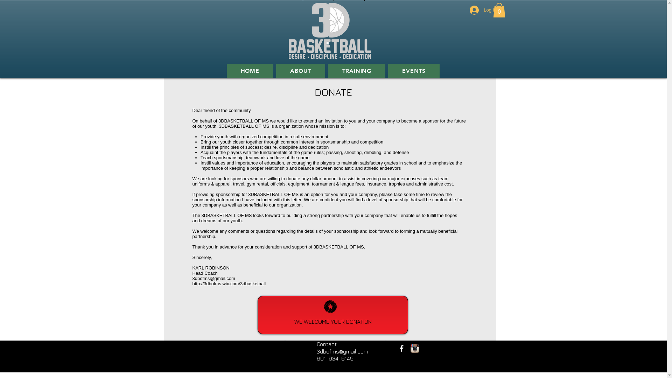 The height and width of the screenshot is (378, 672). I want to click on TRAINING, so click(357, 71).